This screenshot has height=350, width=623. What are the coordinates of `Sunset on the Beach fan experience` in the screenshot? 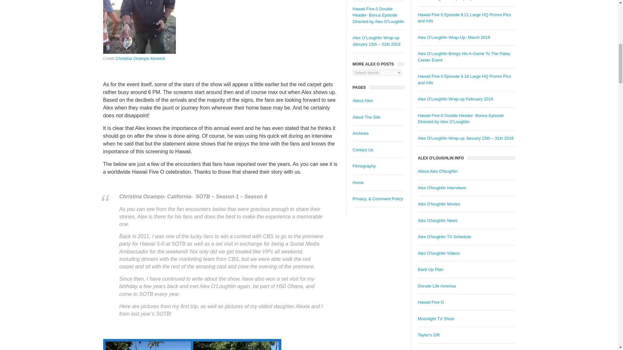 It's located at (240, 344).